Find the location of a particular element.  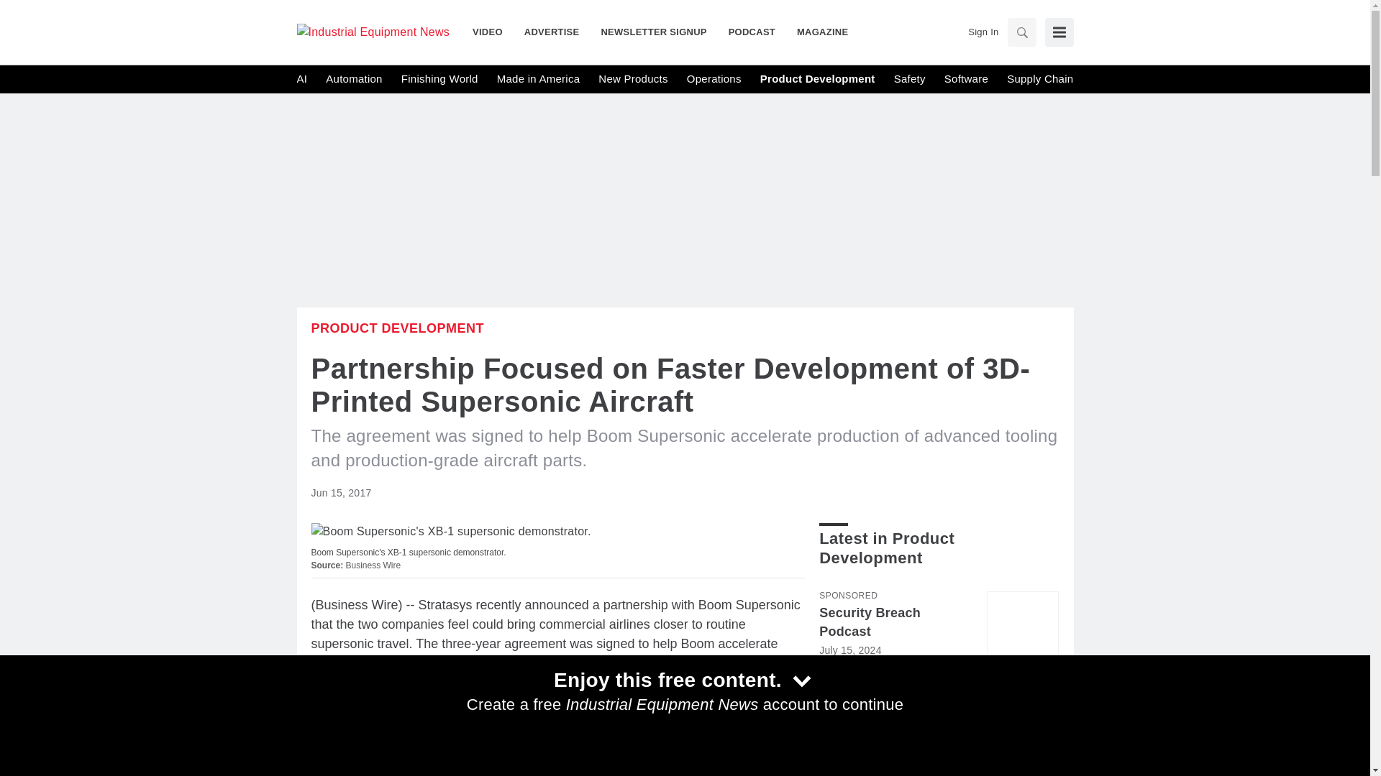

New Products is located at coordinates (632, 79).